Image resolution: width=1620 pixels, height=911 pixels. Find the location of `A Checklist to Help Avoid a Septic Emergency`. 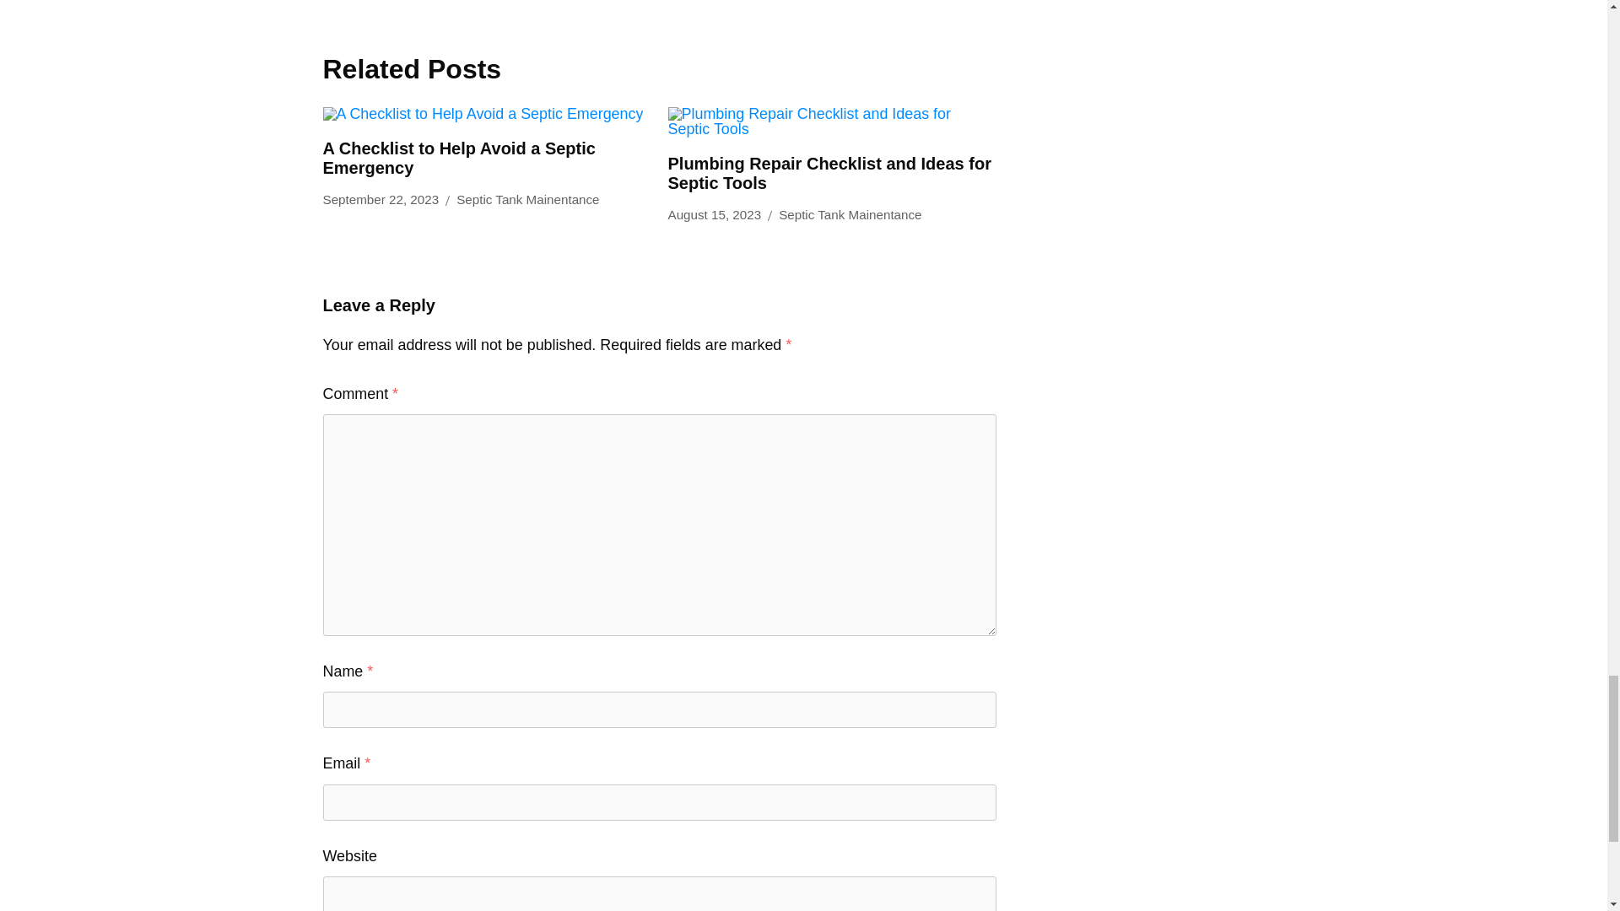

A Checklist to Help Avoid a Septic Emergency is located at coordinates (458, 158).